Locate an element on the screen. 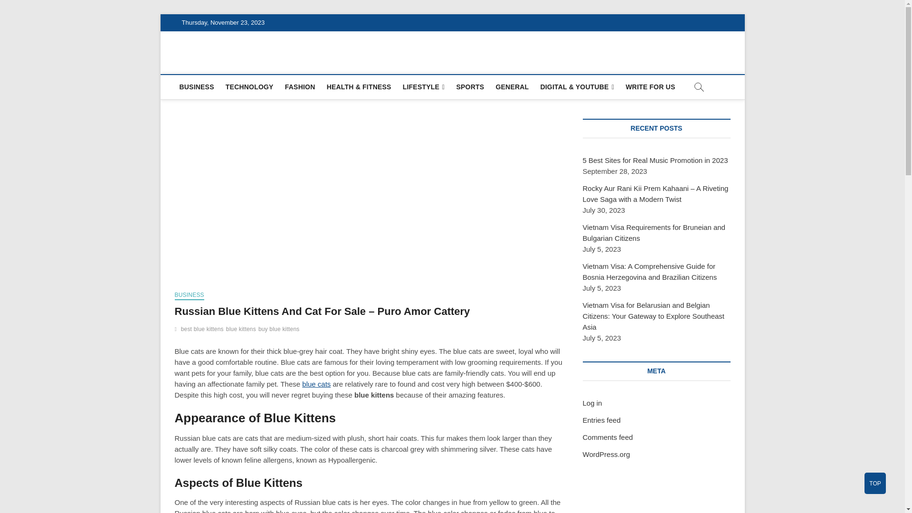 The width and height of the screenshot is (912, 513). WRITE FOR US is located at coordinates (650, 86).